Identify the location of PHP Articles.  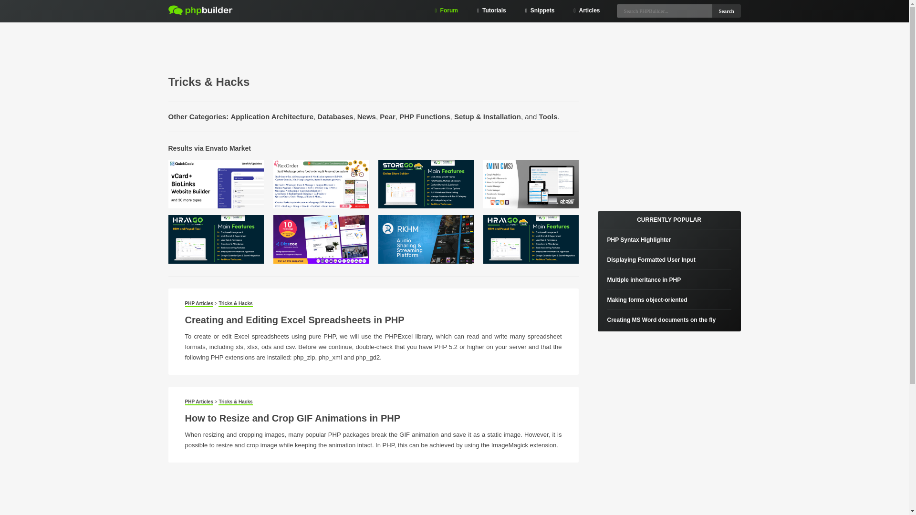
(199, 402).